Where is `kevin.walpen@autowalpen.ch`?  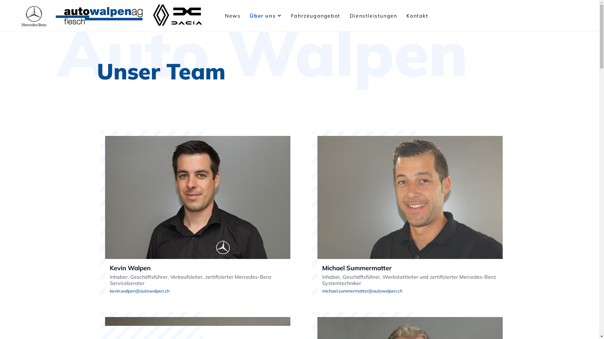
kevin.walpen@autowalpen.ch is located at coordinates (200, 291).